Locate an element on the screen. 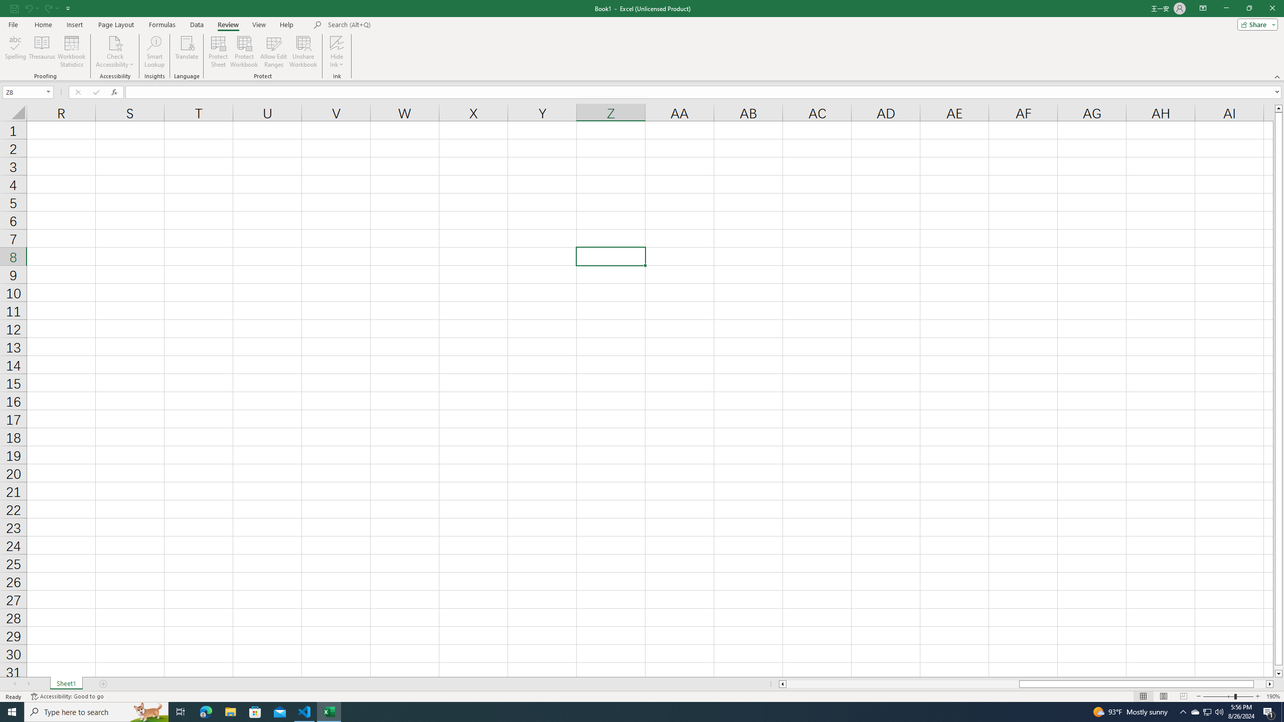 Image resolution: width=1284 pixels, height=722 pixels. Smart Lookup is located at coordinates (154, 52).